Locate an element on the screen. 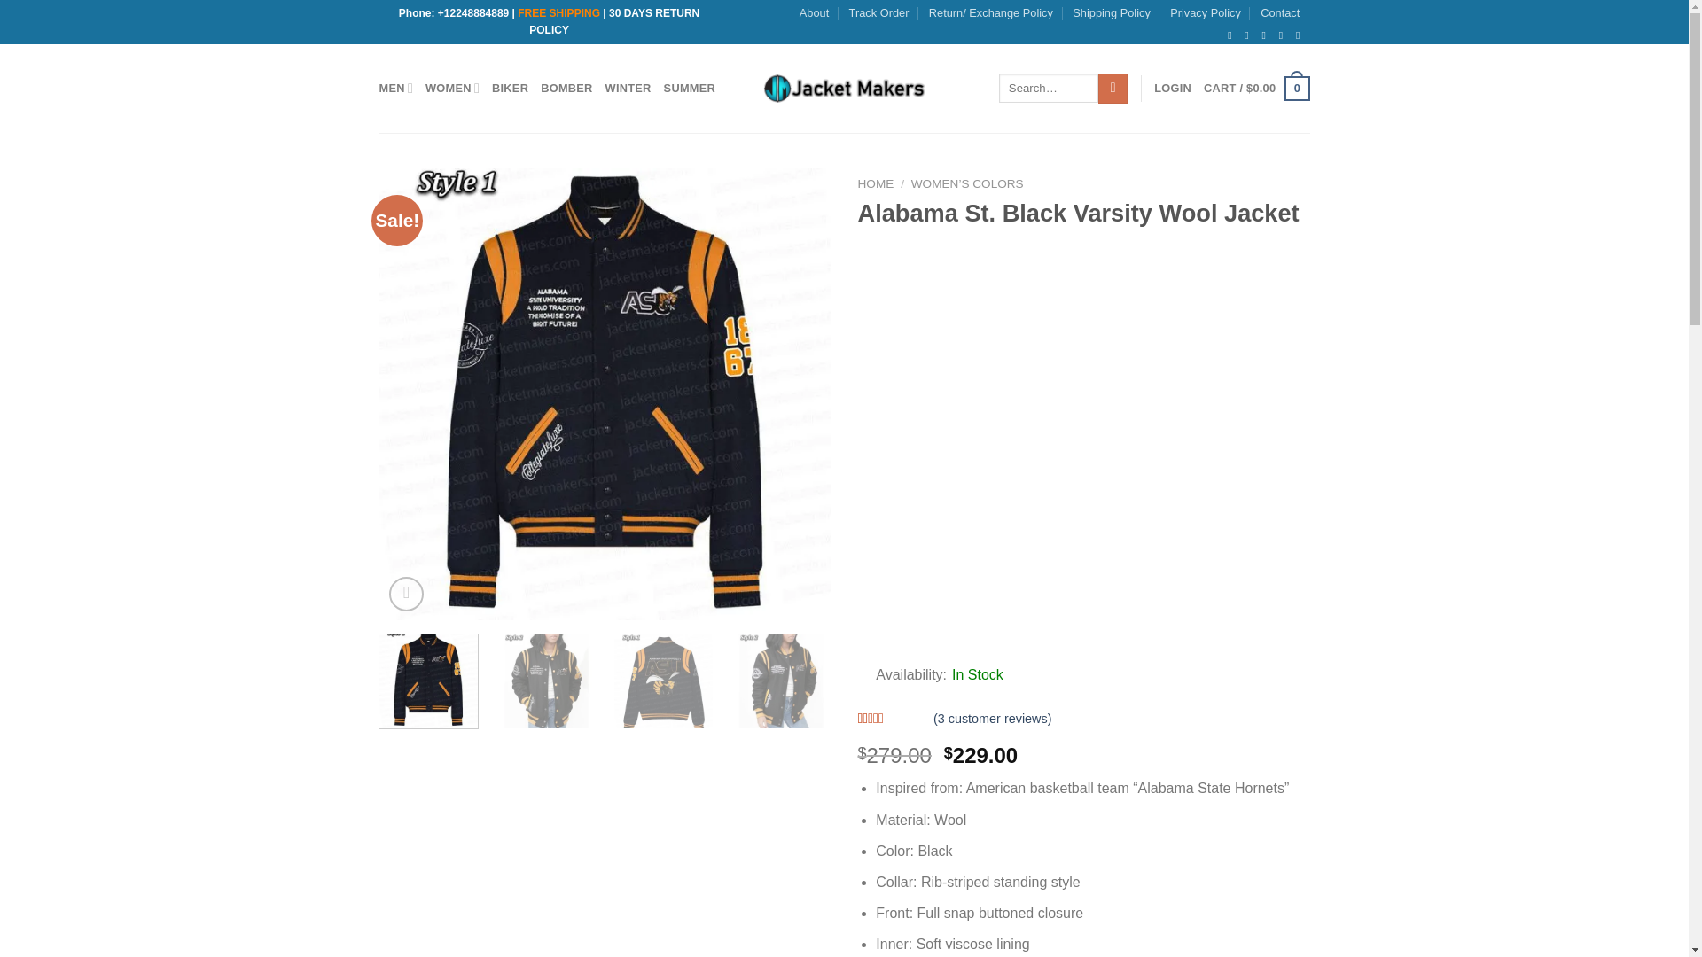 The height and width of the screenshot is (957, 1702). Cart is located at coordinates (1255, 89).